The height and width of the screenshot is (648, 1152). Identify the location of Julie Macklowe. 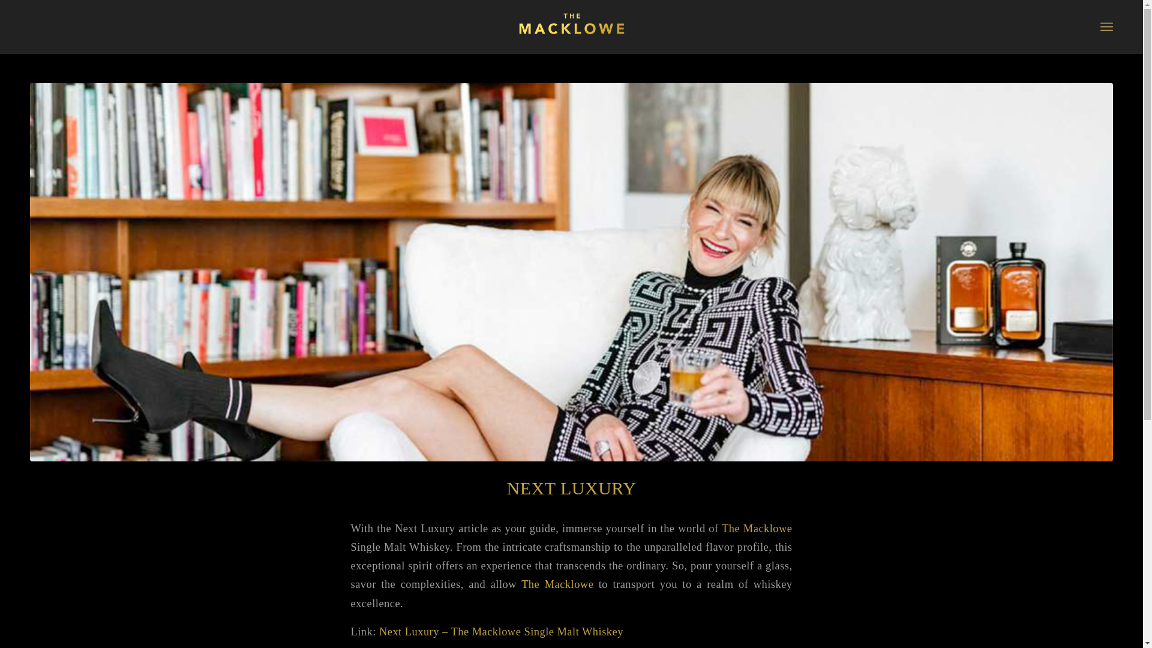
(834, 494).